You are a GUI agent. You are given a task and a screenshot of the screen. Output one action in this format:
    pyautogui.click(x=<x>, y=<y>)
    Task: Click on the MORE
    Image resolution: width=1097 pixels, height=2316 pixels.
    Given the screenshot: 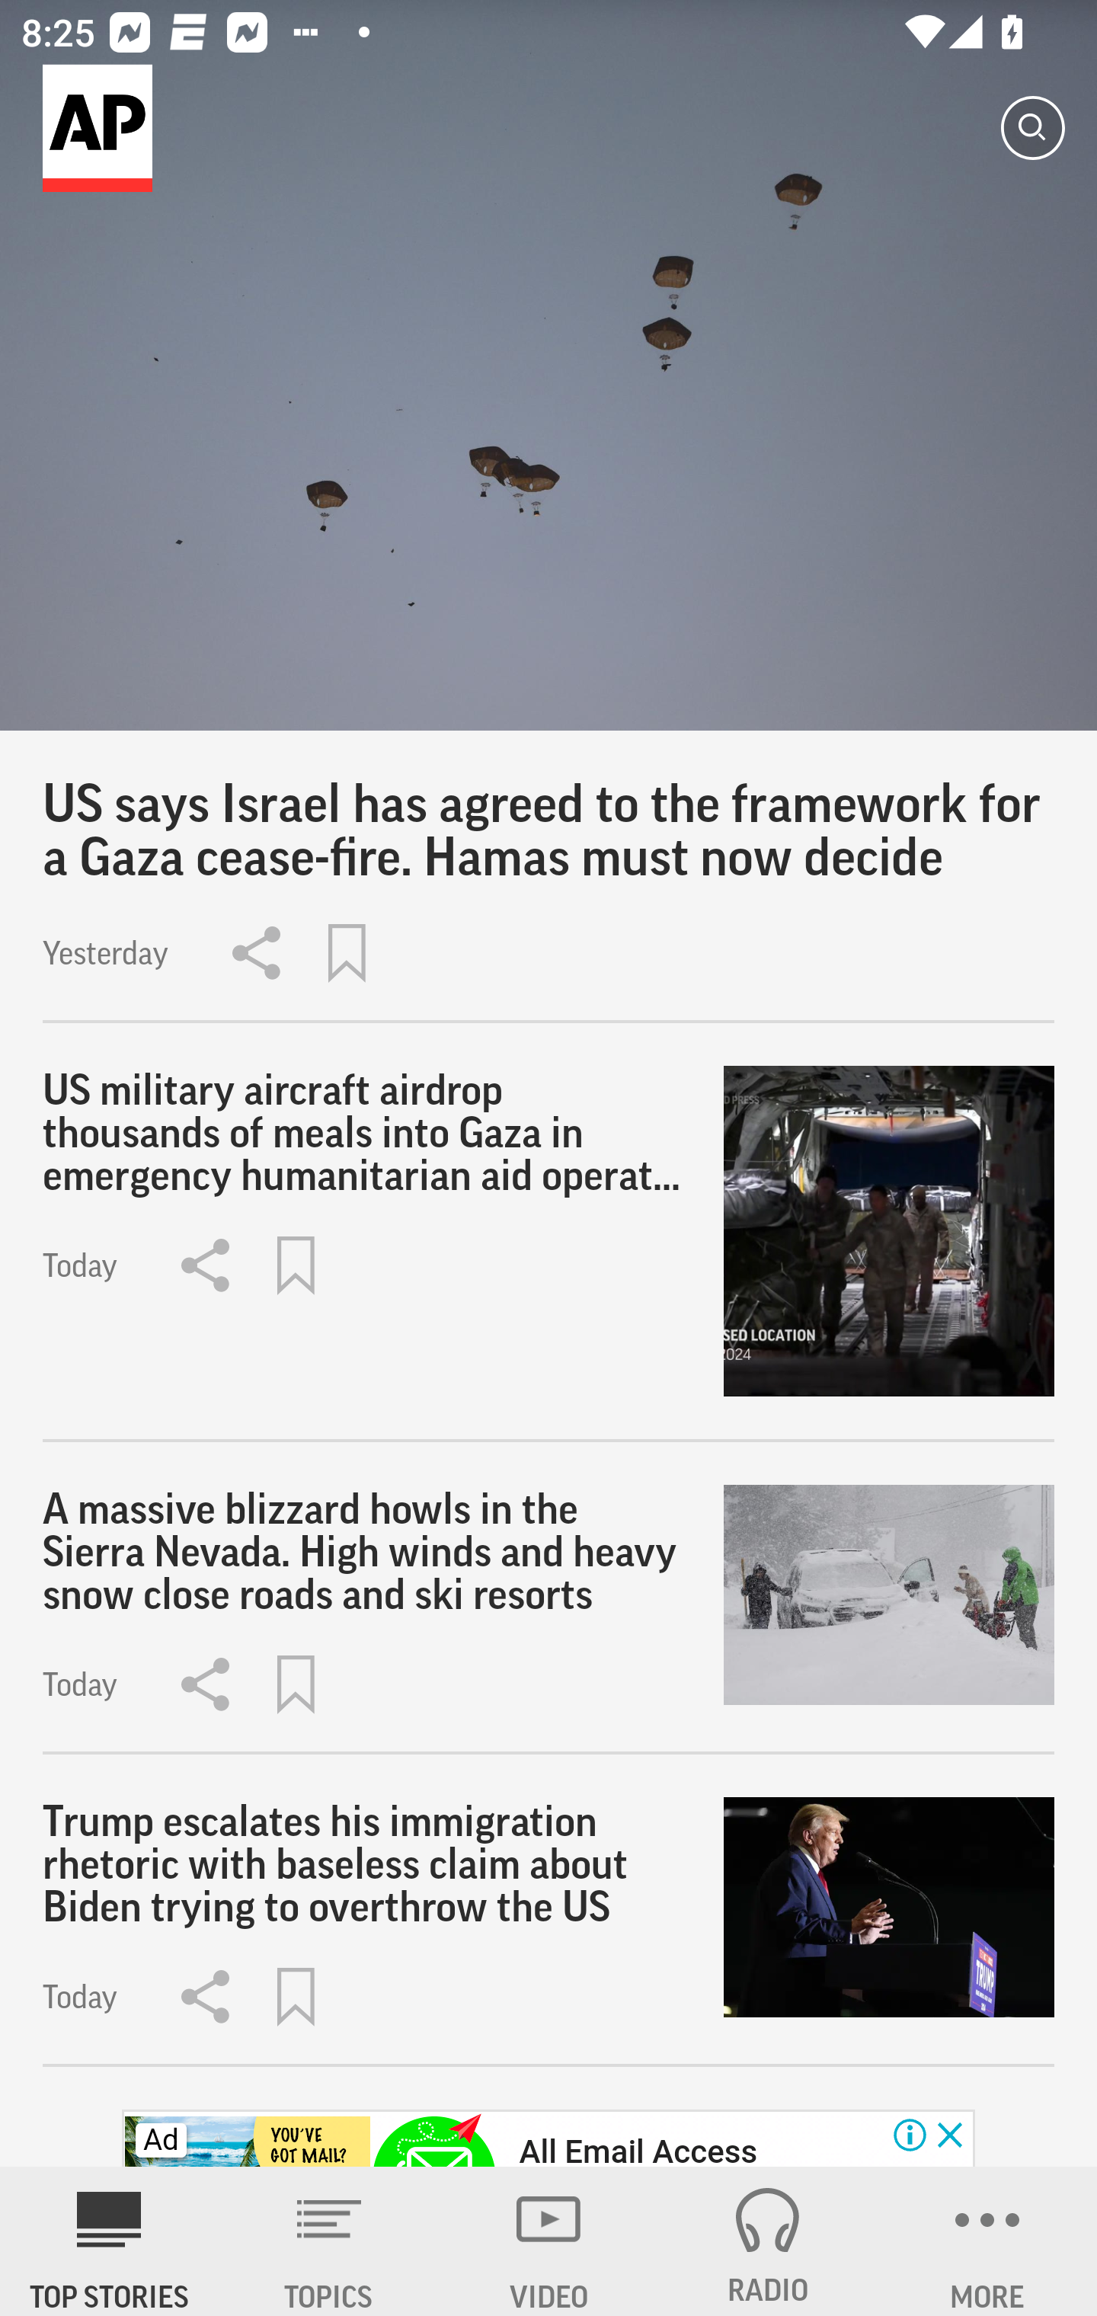 What is the action you would take?
    pyautogui.click(x=987, y=2241)
    